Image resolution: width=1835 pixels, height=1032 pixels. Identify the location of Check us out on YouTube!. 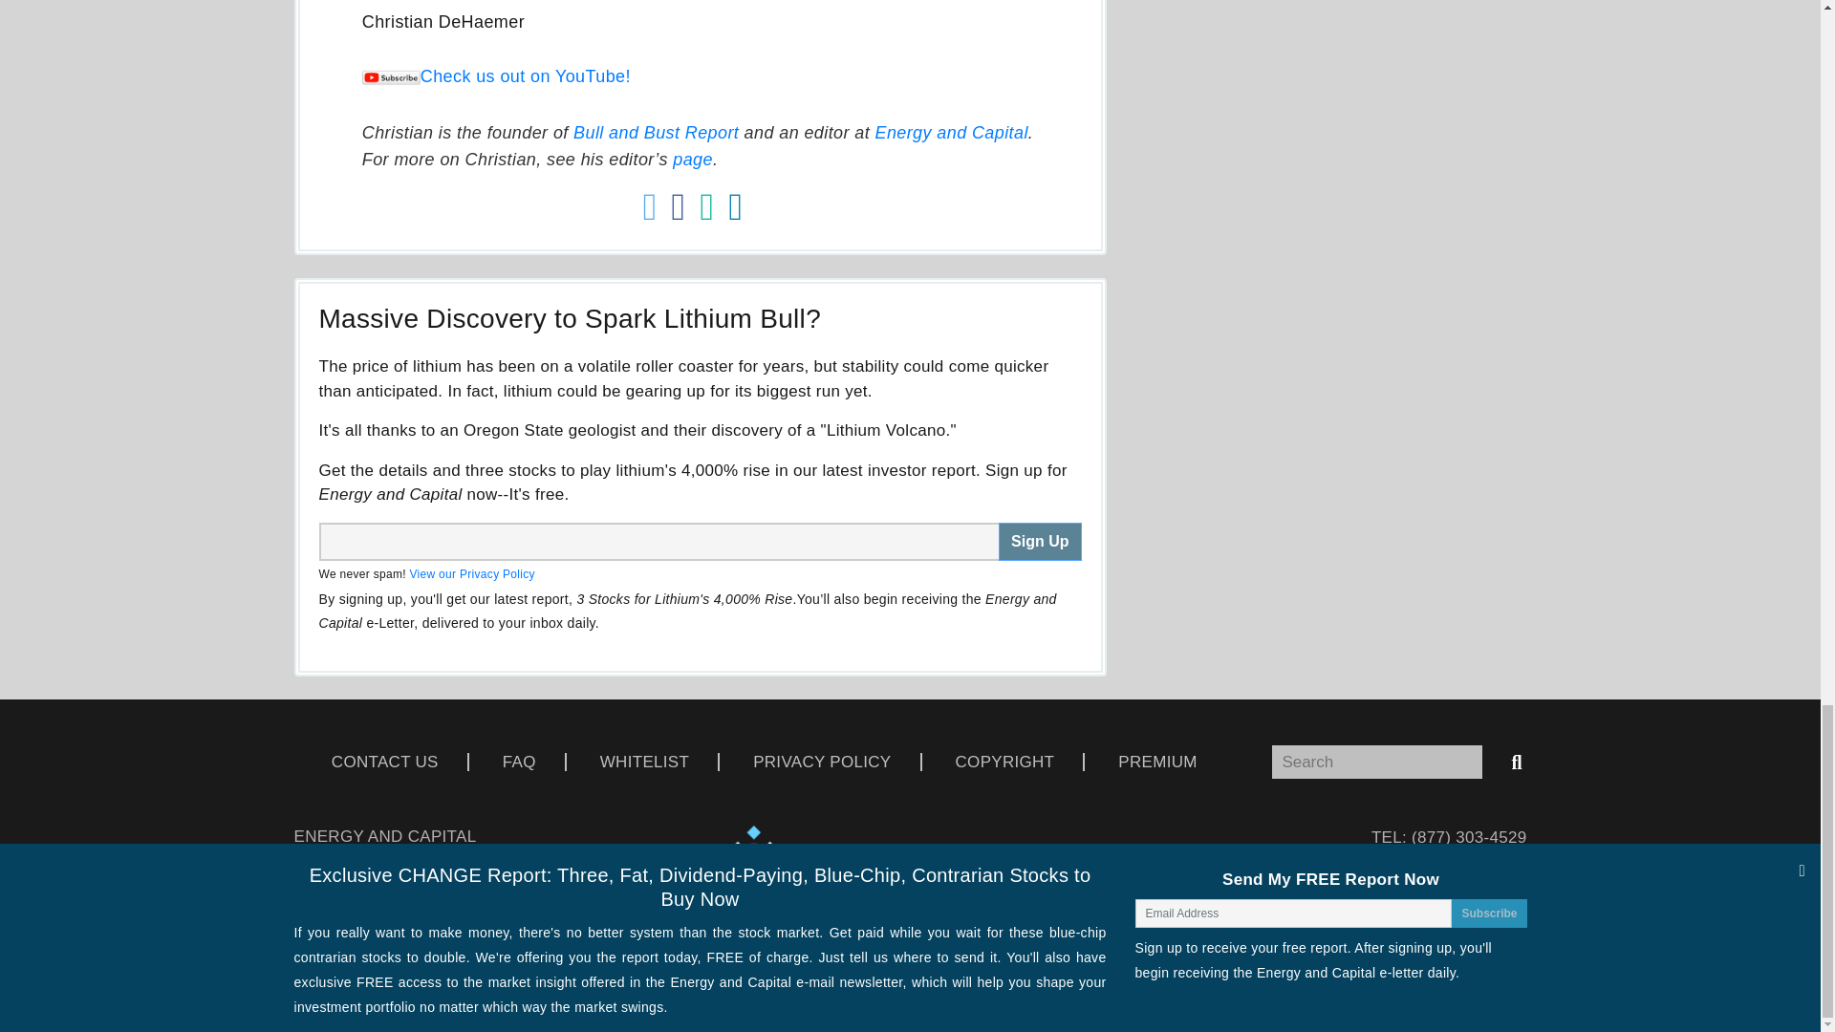
(496, 76).